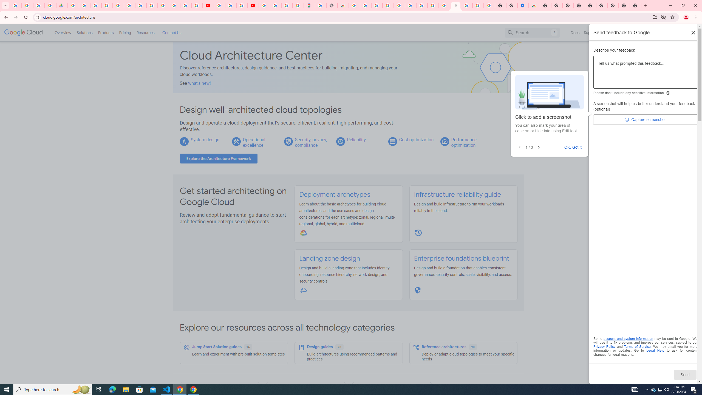  Describe the element at coordinates (490, 5) in the screenshot. I see `Turn cookies on or off - Computer - Google Account Help` at that location.